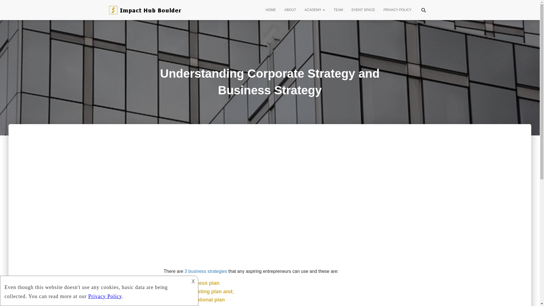  I want to click on Privacy Policy, so click(398, 10).